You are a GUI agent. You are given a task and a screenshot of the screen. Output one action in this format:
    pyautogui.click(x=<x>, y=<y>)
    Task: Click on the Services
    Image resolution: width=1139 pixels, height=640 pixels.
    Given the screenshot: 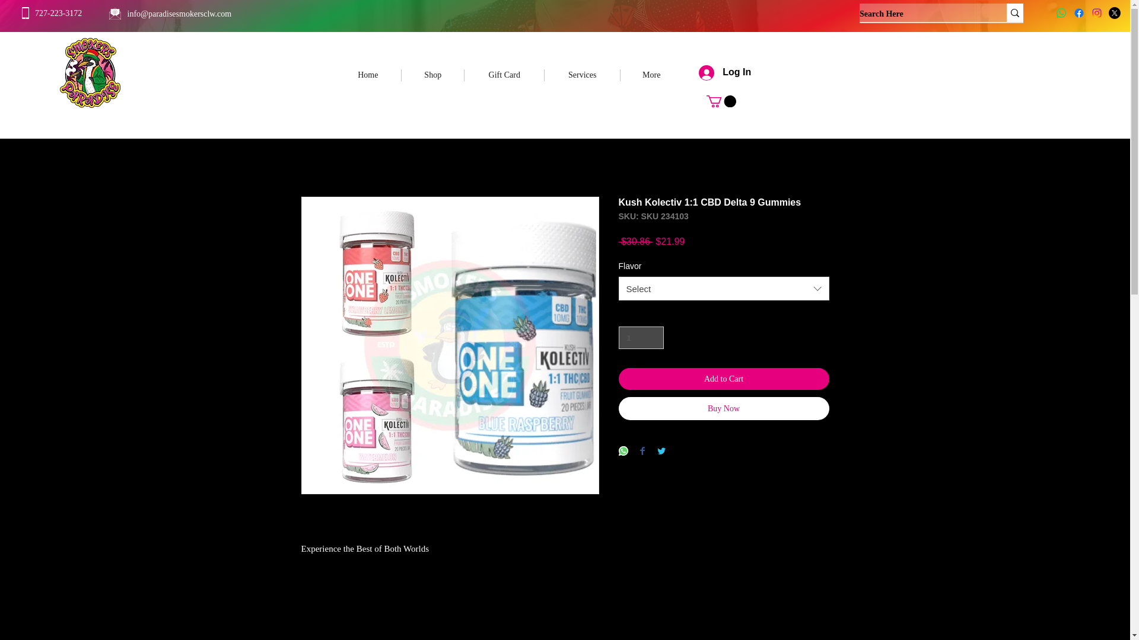 What is the action you would take?
    pyautogui.click(x=581, y=75)
    